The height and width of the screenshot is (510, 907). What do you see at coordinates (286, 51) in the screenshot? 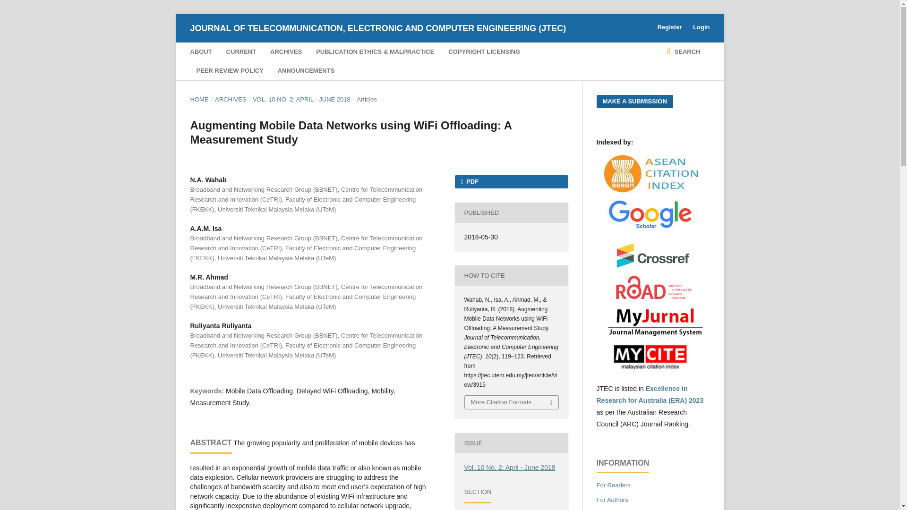
I see `ARCHIVES` at bounding box center [286, 51].